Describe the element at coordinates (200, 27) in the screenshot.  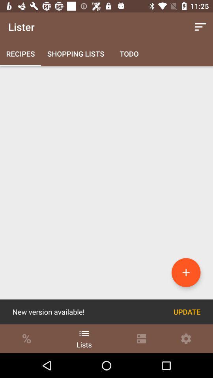
I see `click icon next to lister item` at that location.